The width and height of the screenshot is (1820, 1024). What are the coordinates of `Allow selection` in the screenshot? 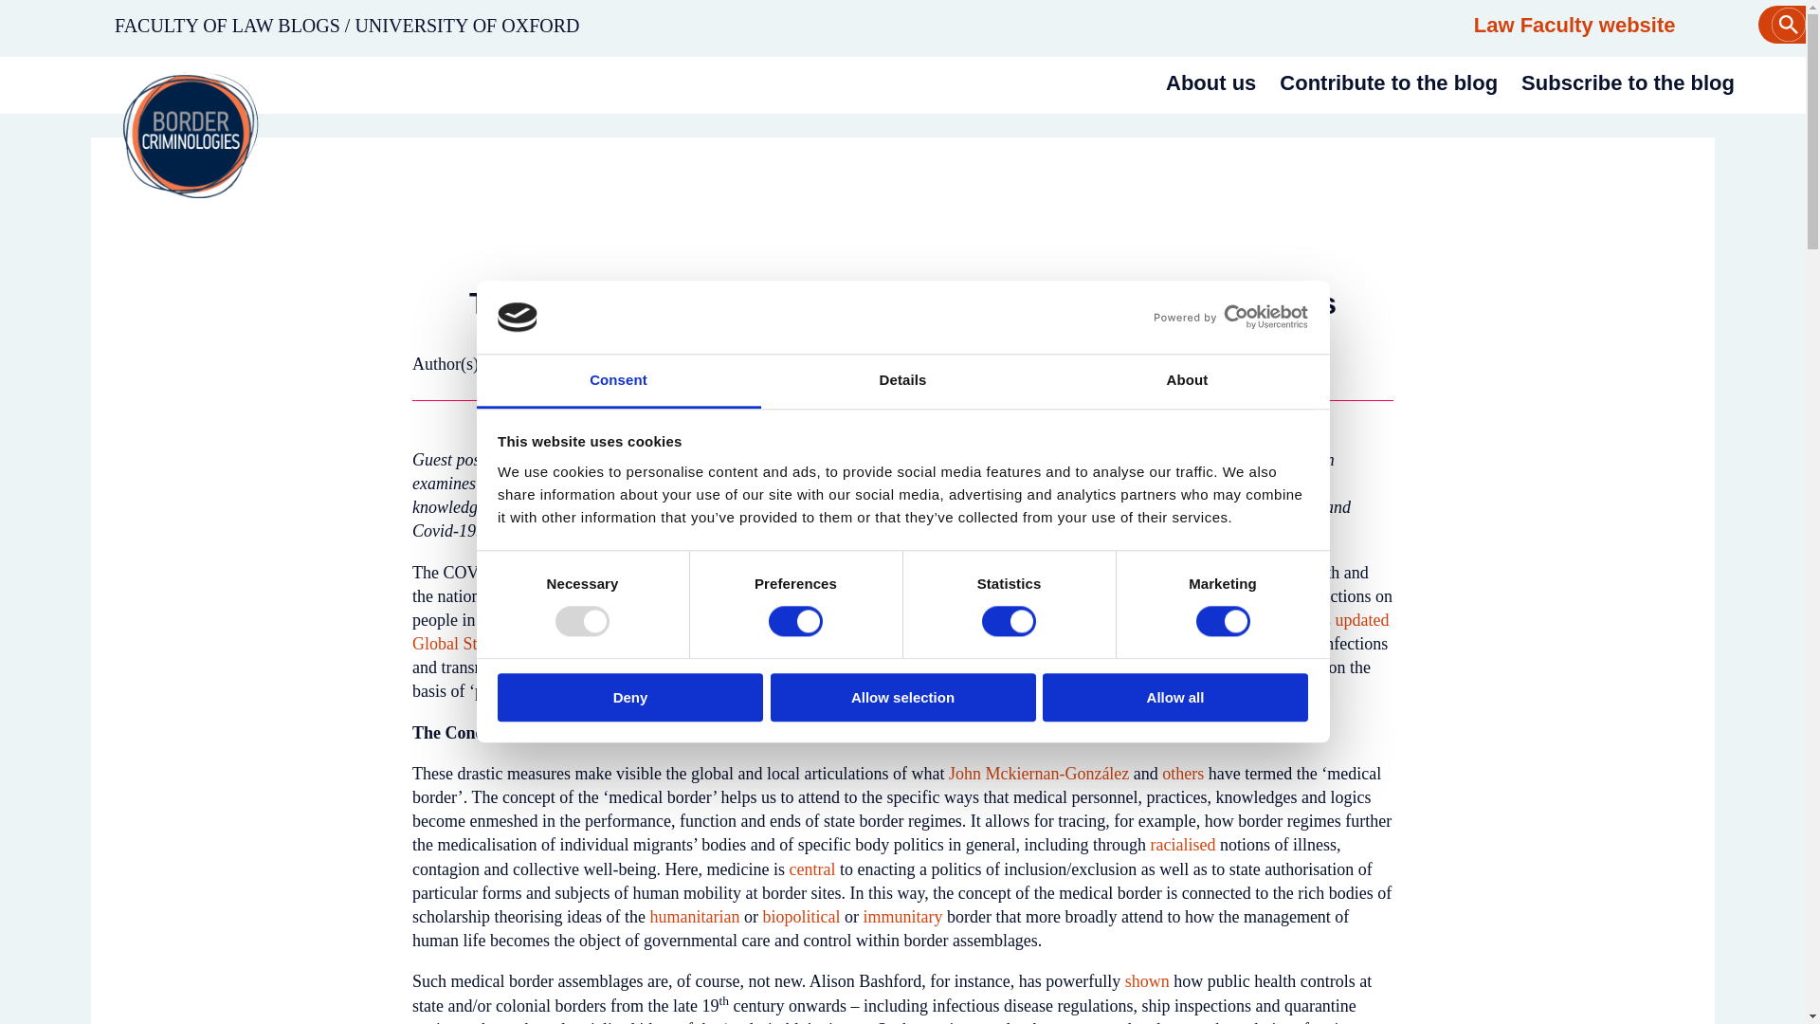 It's located at (902, 697).